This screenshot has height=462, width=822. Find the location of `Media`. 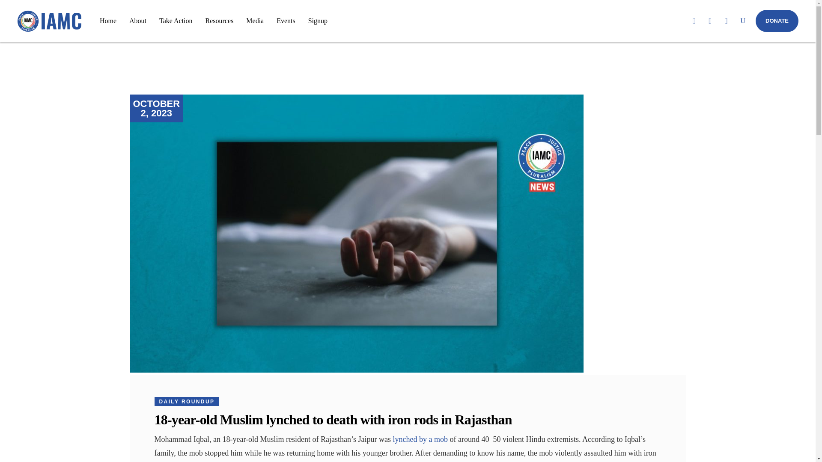

Media is located at coordinates (255, 21).